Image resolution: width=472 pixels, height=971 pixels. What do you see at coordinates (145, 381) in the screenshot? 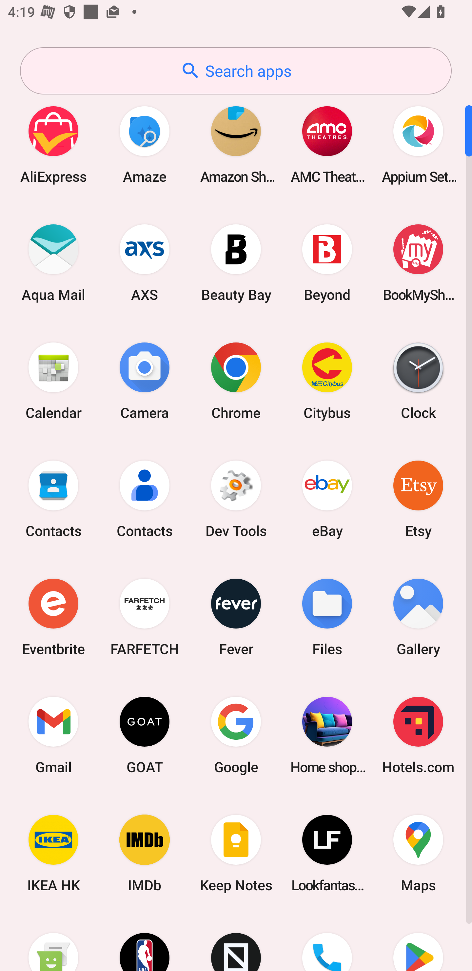
I see `Camera` at bounding box center [145, 381].